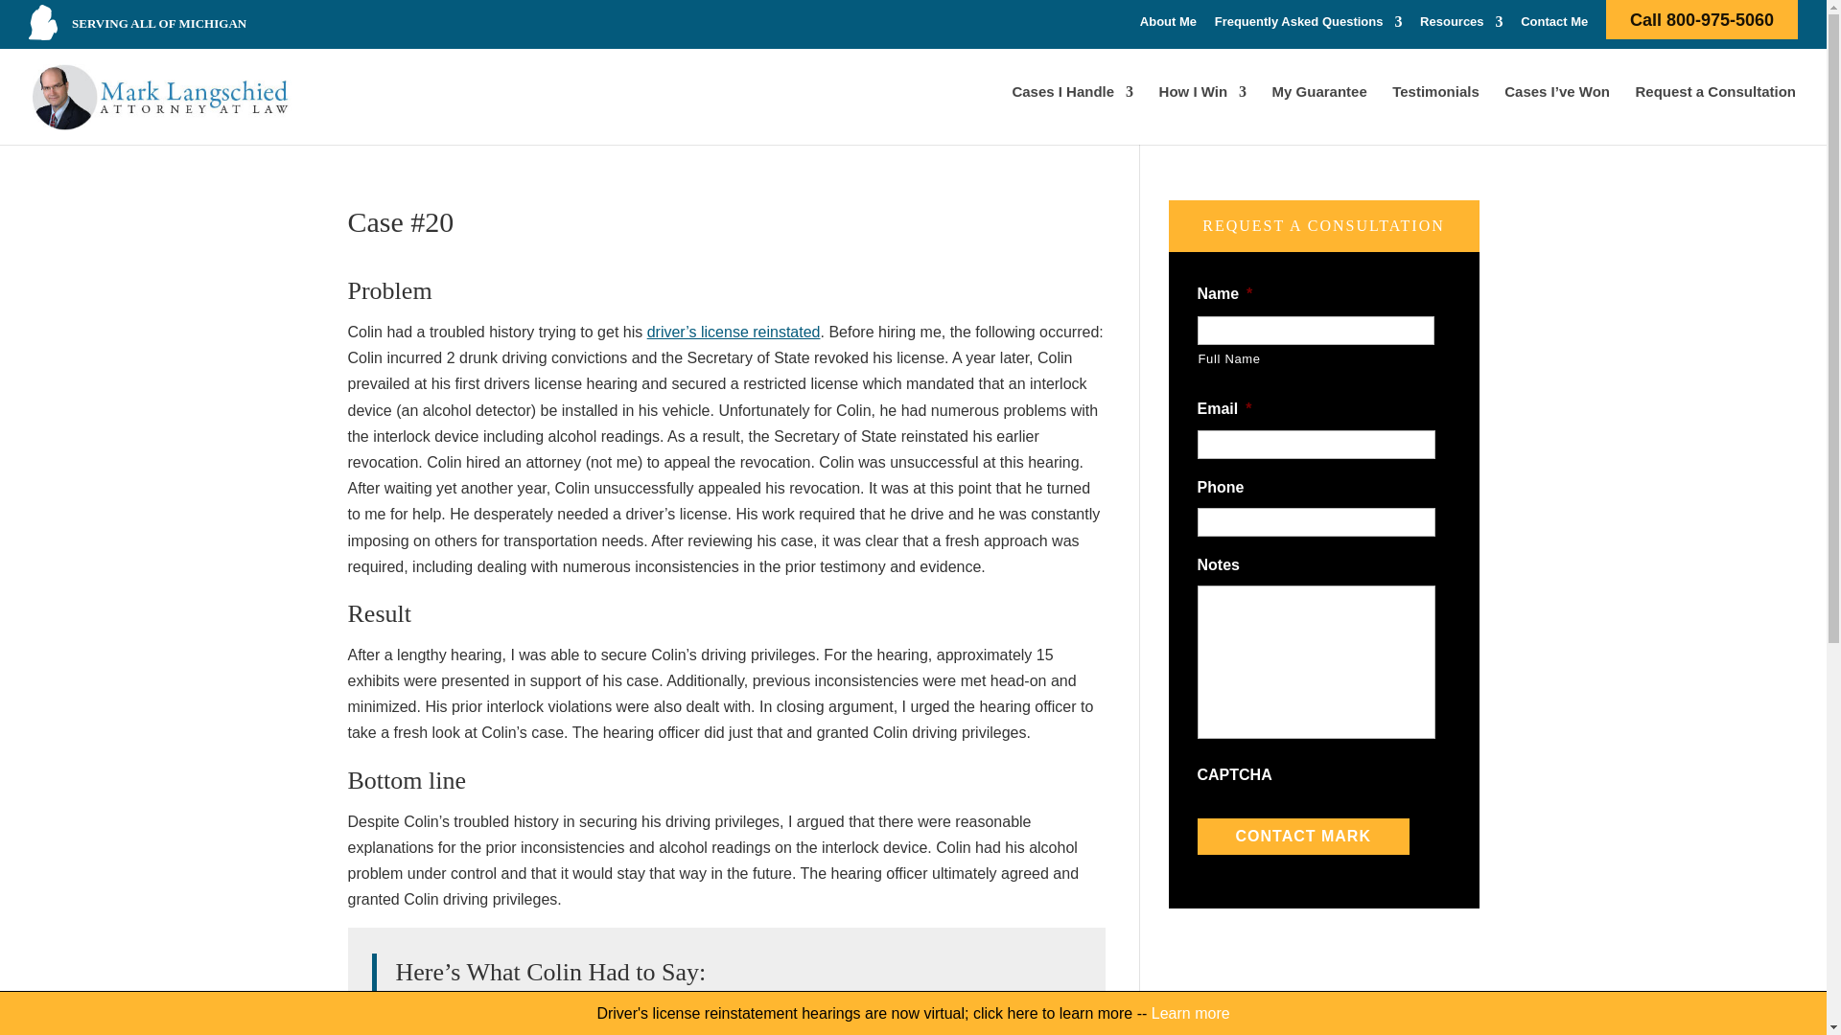 This screenshot has width=1841, height=1035. I want to click on Call 800-975-5060, so click(1701, 25).